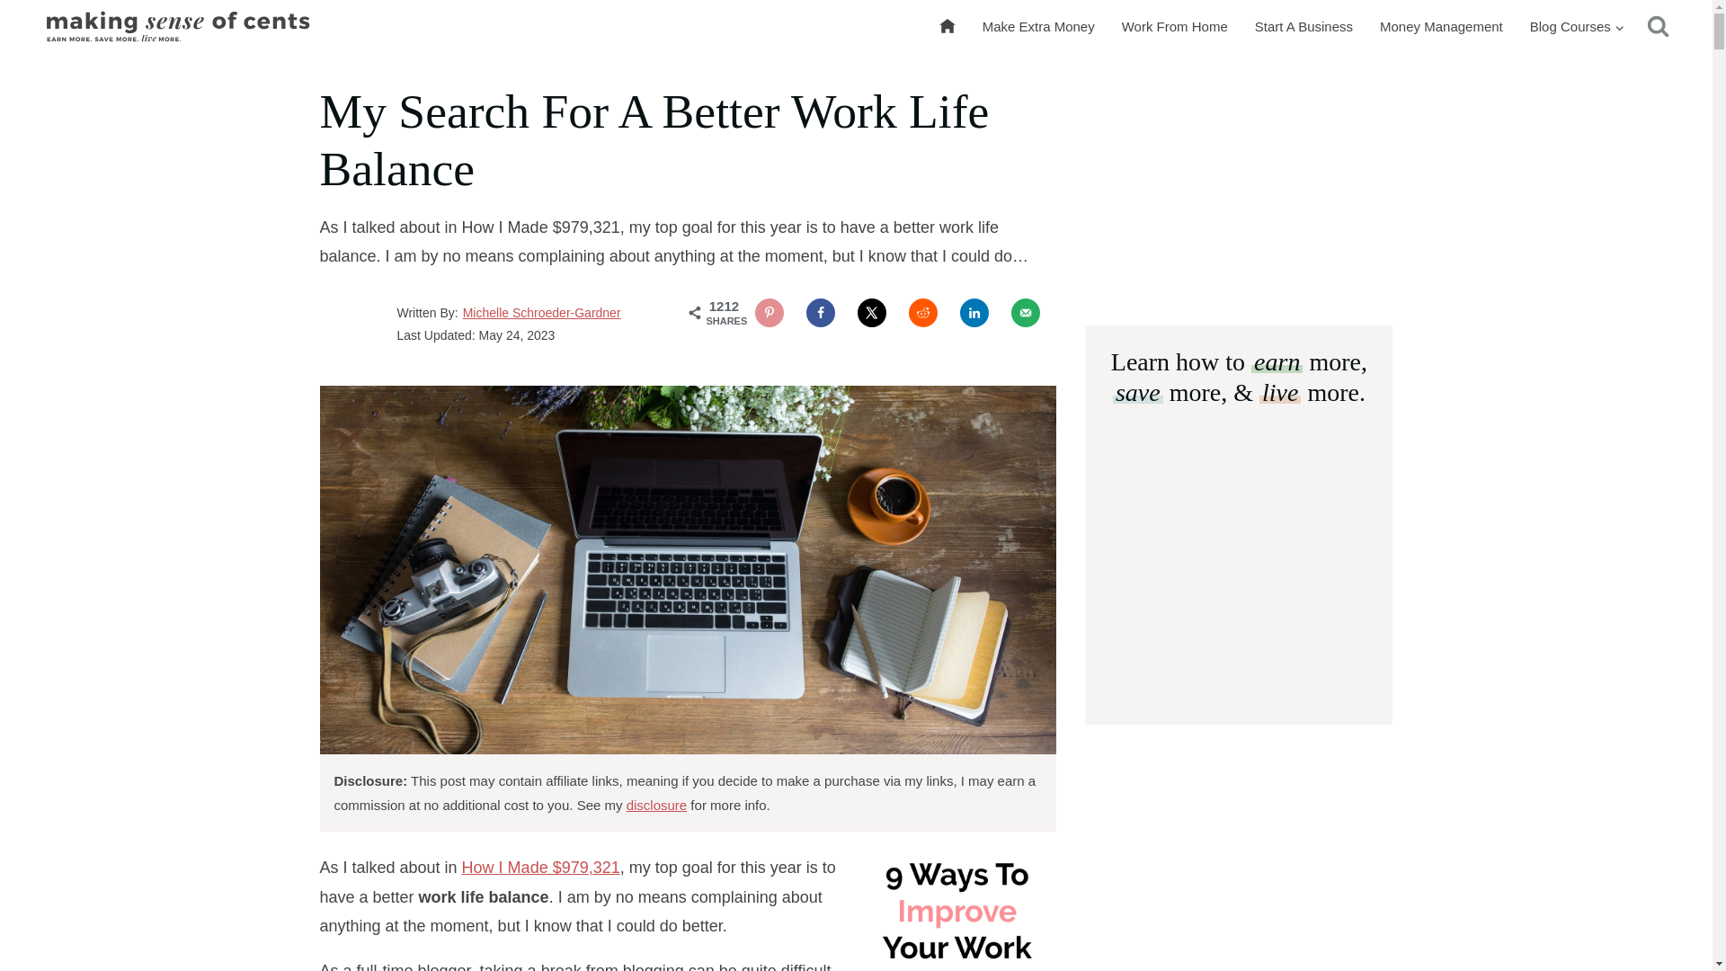  What do you see at coordinates (1577, 27) in the screenshot?
I see `Blog Courses` at bounding box center [1577, 27].